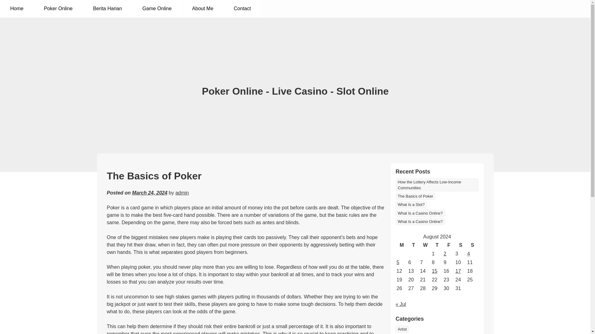 The image size is (595, 334). What do you see at coordinates (425, 245) in the screenshot?
I see `Wednesday` at bounding box center [425, 245].